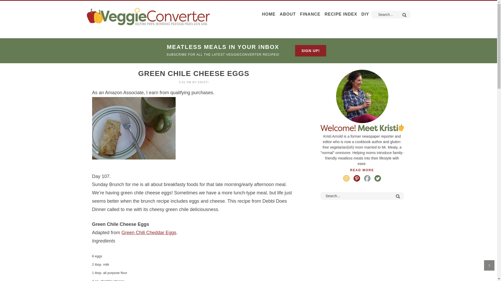 The width and height of the screenshot is (501, 281). Describe the element at coordinates (148, 16) in the screenshot. I see `VEGGIECONVERTER` at that location.